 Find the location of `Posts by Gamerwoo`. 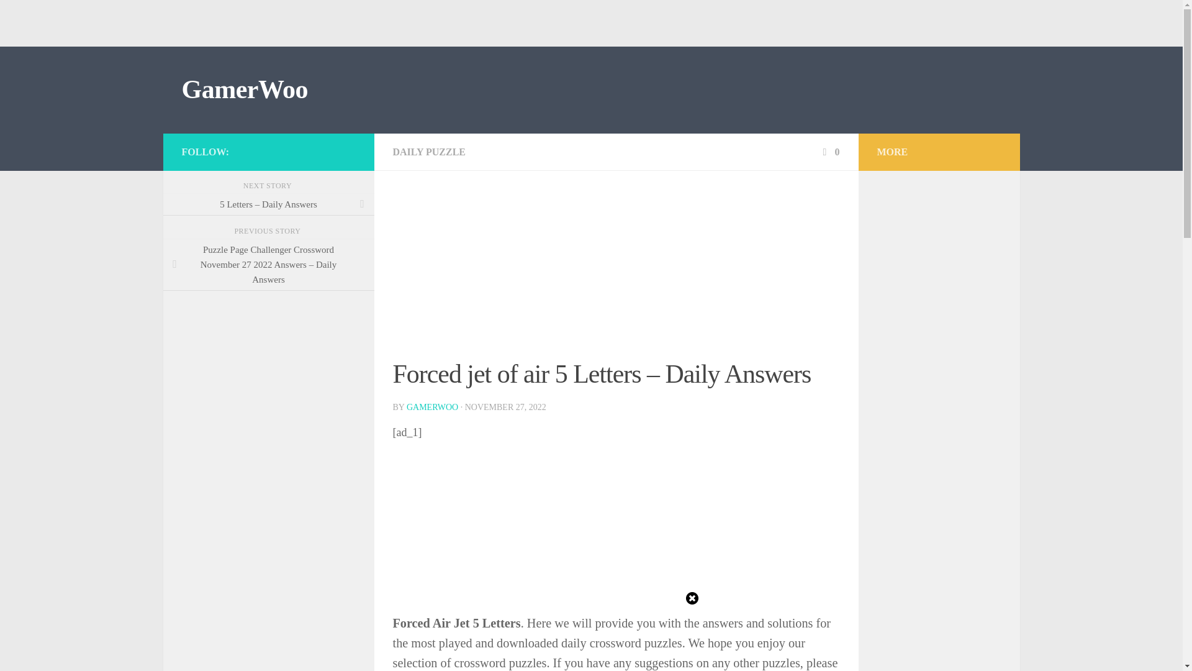

Posts by Gamerwoo is located at coordinates (432, 408).